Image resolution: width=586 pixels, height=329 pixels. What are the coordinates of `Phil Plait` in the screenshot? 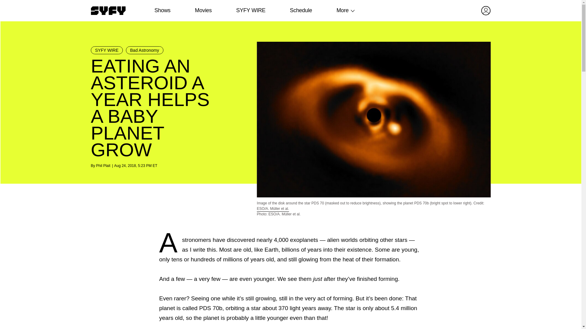 It's located at (103, 165).